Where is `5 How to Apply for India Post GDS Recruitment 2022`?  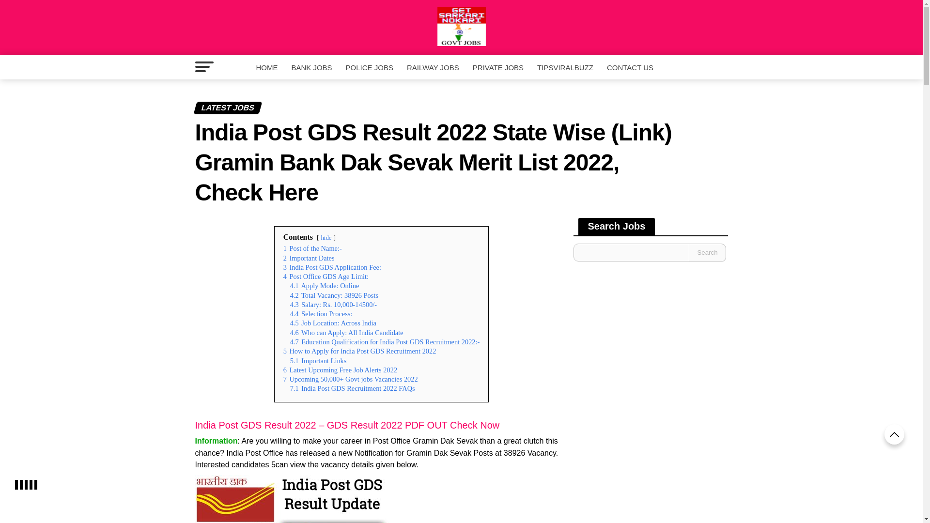 5 How to Apply for India Post GDS Recruitment 2022 is located at coordinates (359, 351).